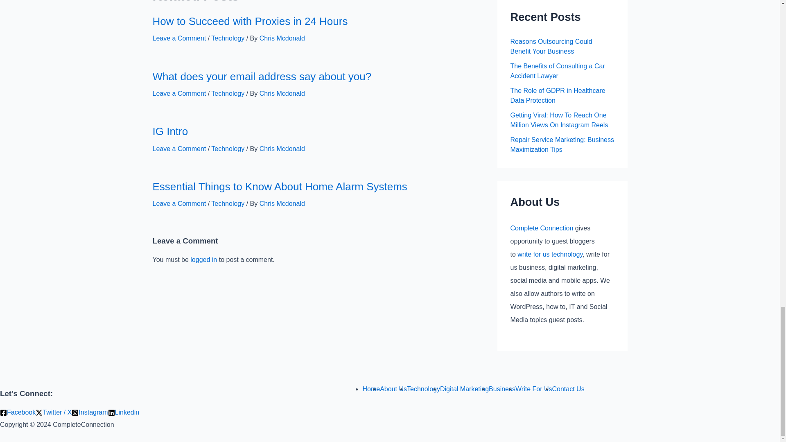 The width and height of the screenshot is (786, 442). Describe the element at coordinates (228, 149) in the screenshot. I see `Technology` at that location.